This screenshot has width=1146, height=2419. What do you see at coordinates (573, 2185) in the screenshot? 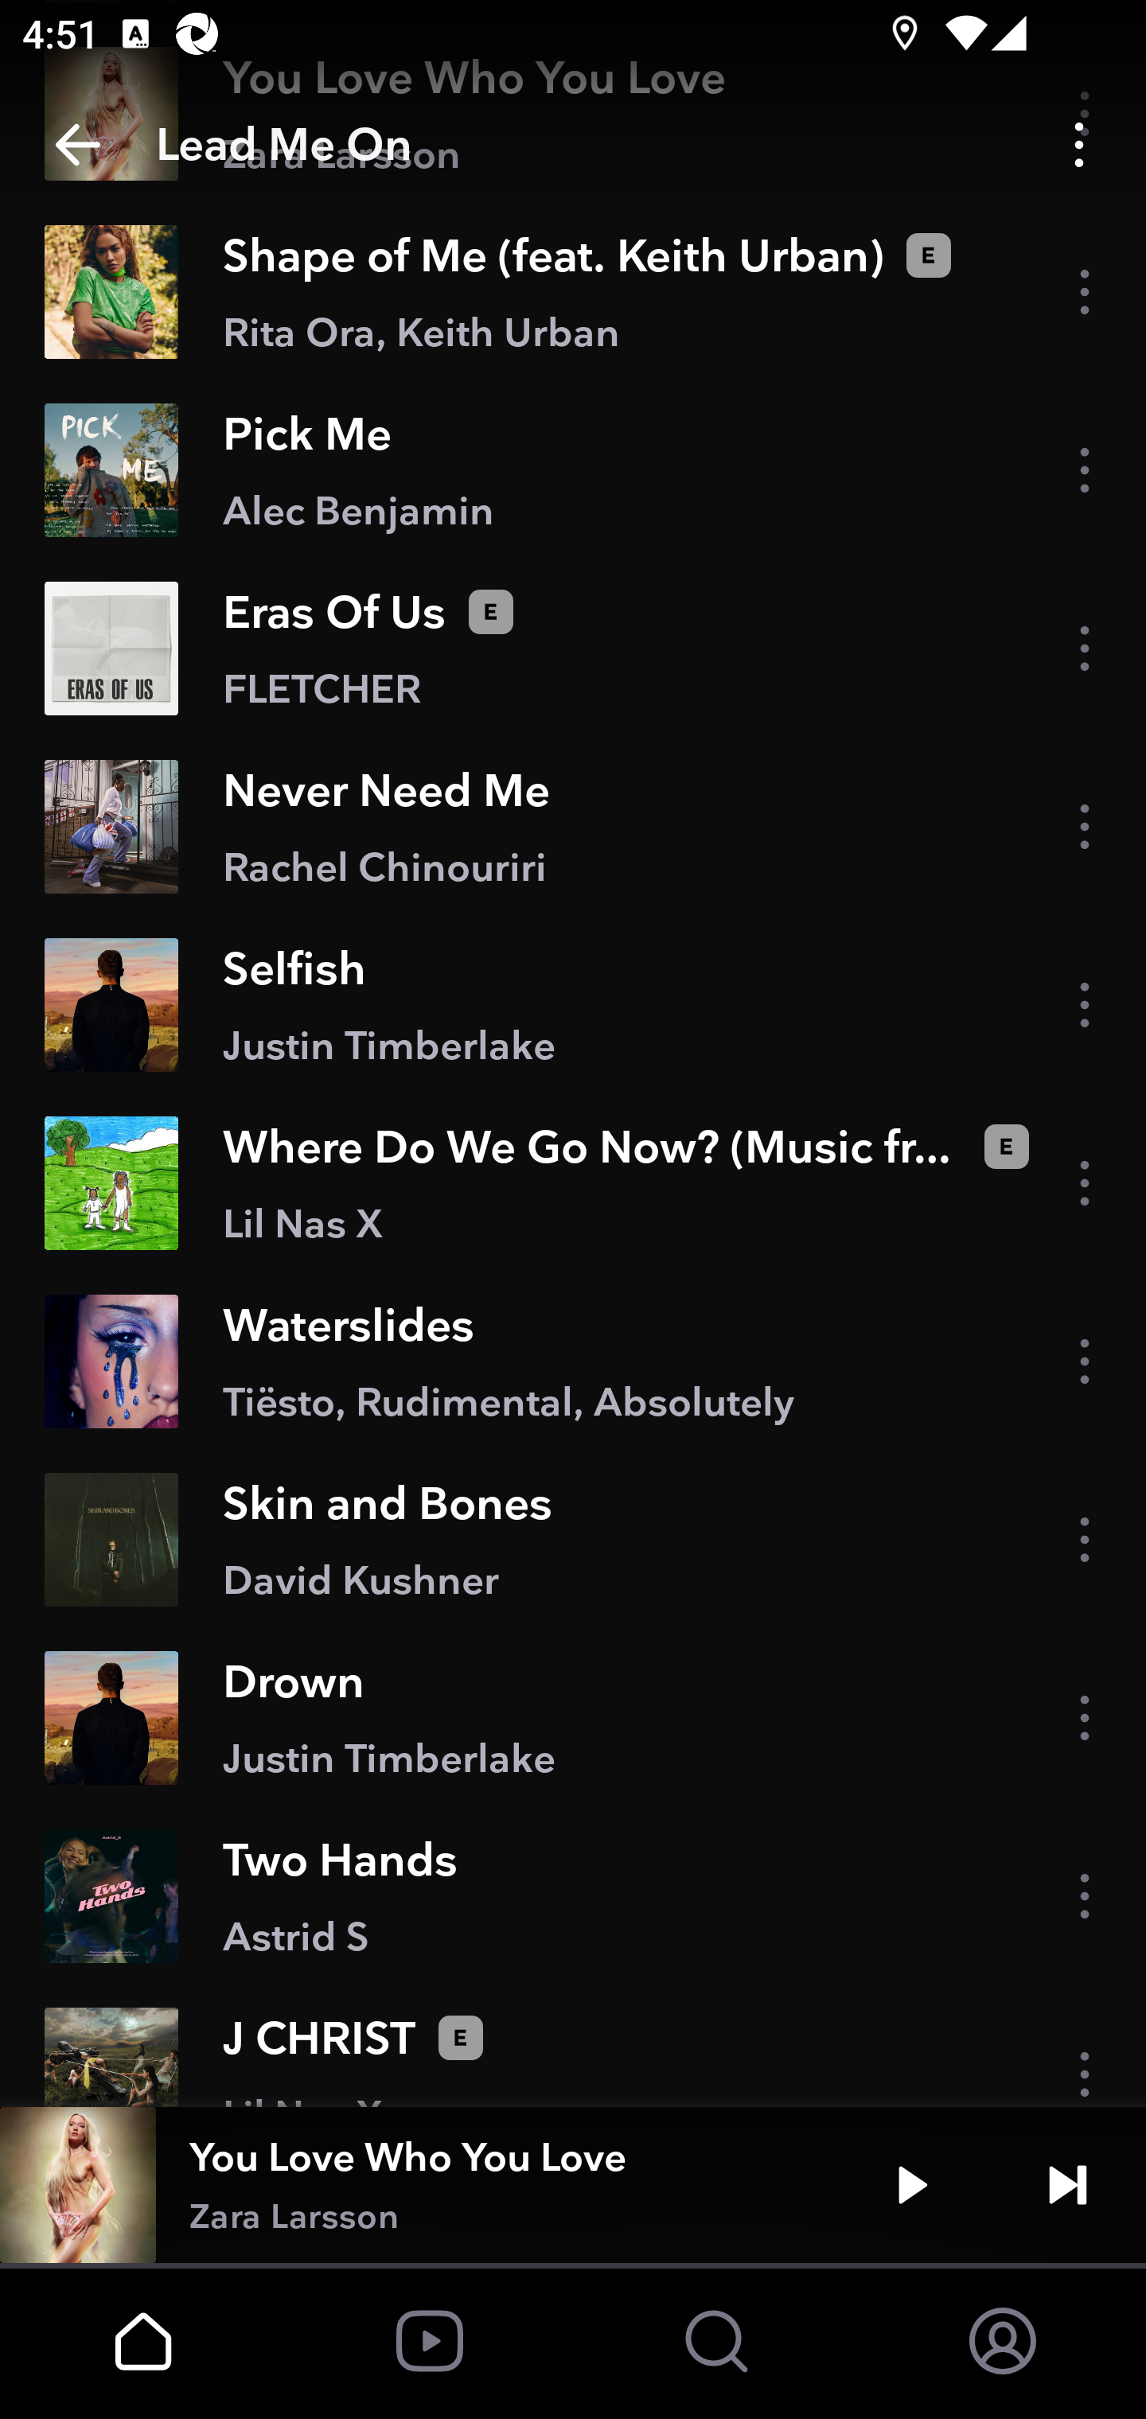
I see `You Love Who You Love Zara Larsson Play` at bounding box center [573, 2185].